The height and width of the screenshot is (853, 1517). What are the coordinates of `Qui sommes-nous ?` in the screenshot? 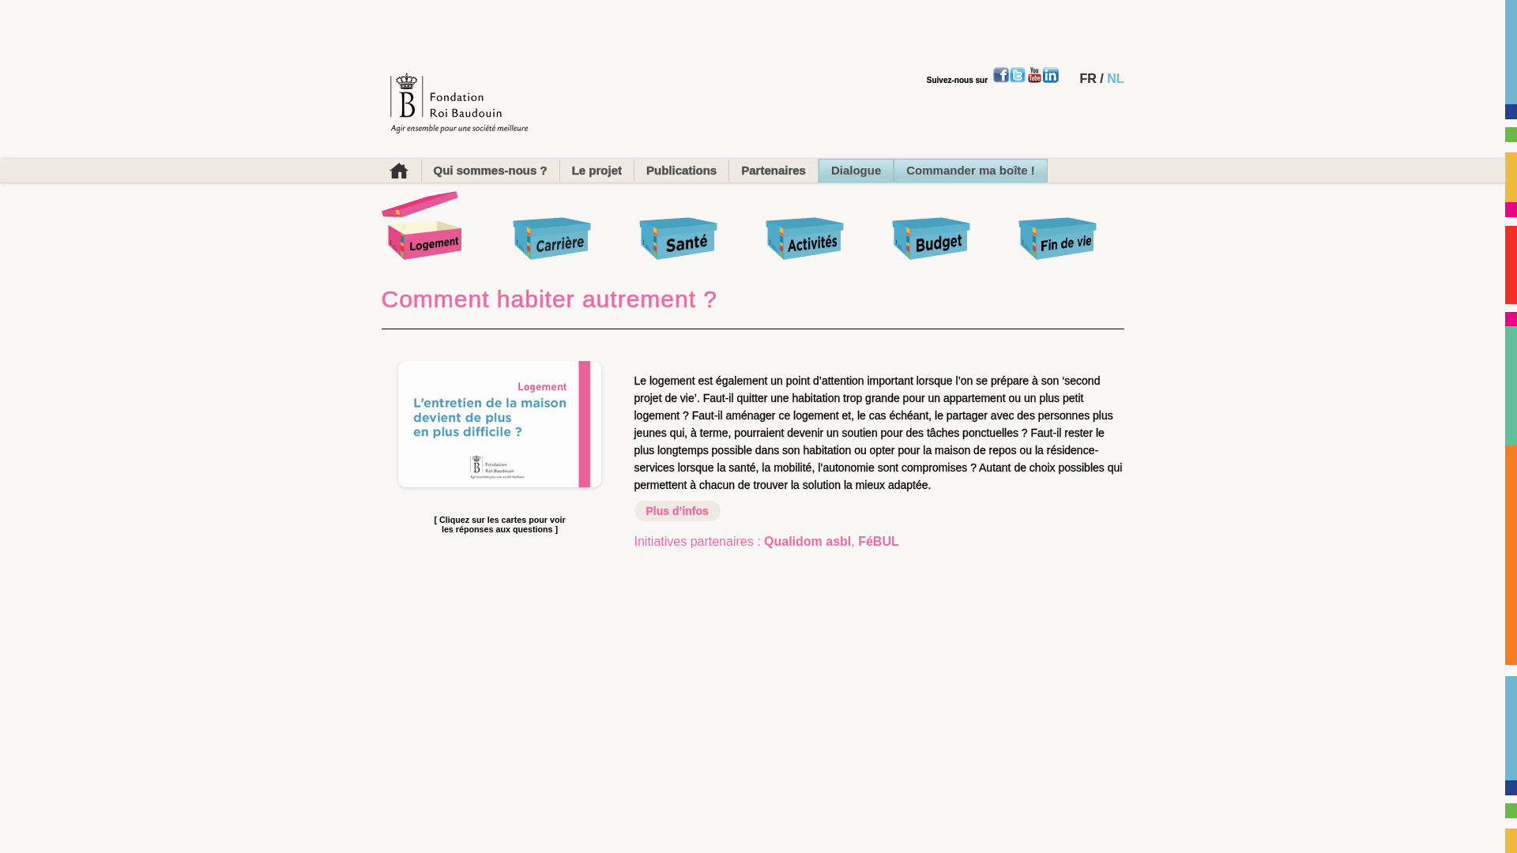 It's located at (491, 171).